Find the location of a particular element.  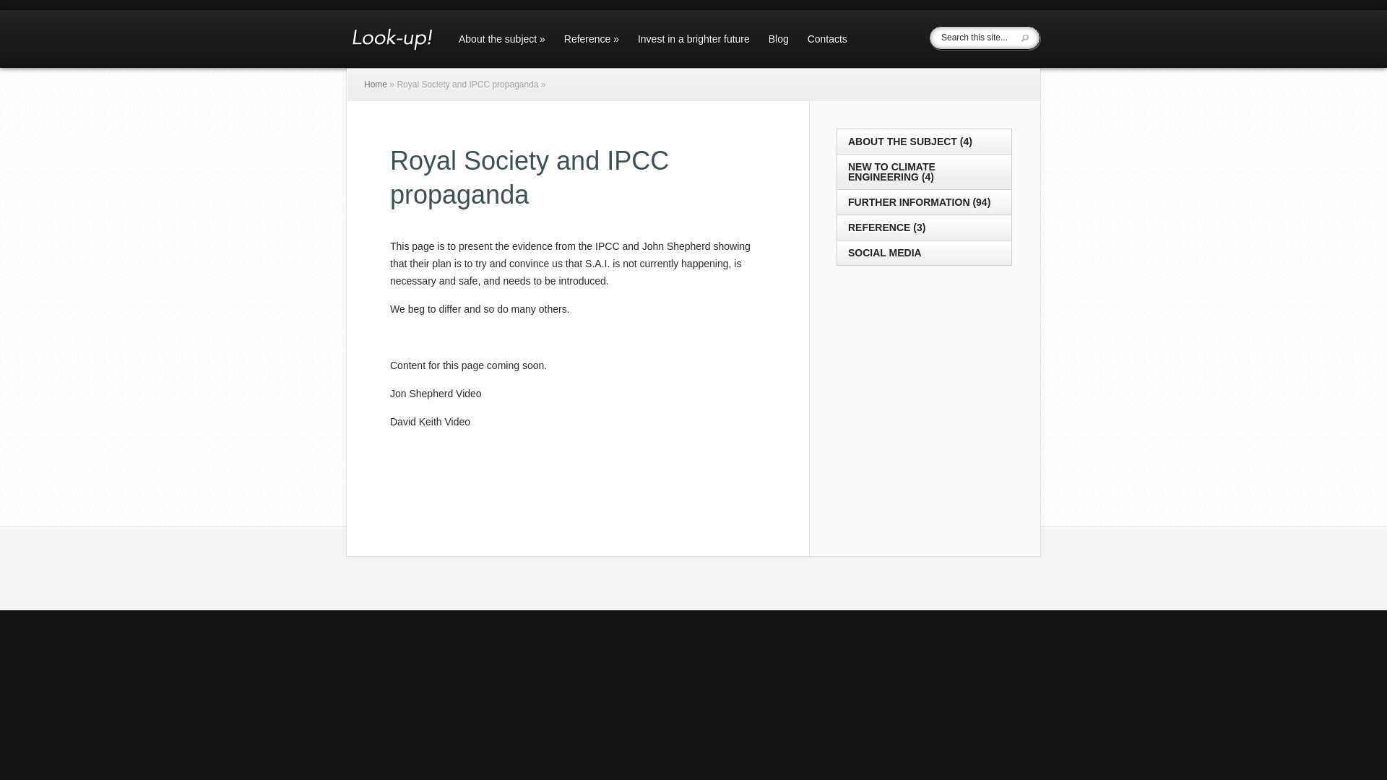

Contacts is located at coordinates (828, 51).